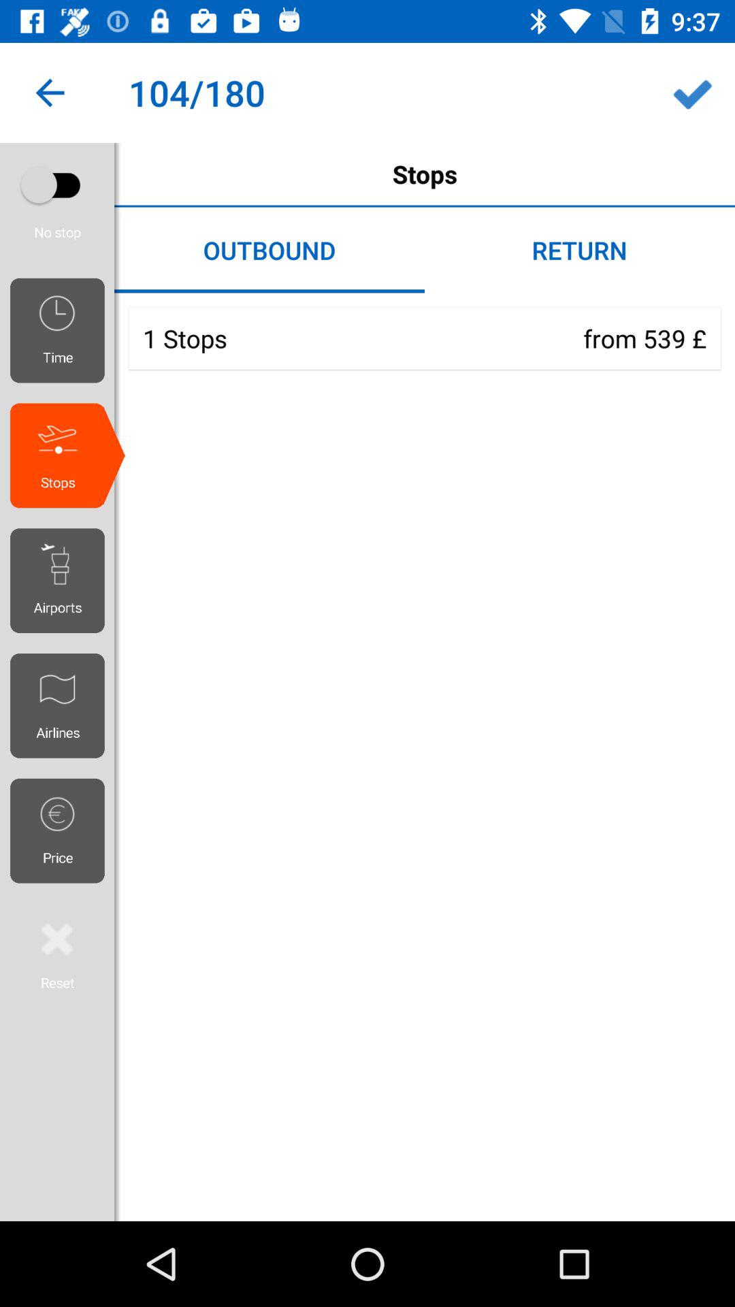  I want to click on press the item to the left of the outbound item, so click(63, 206).